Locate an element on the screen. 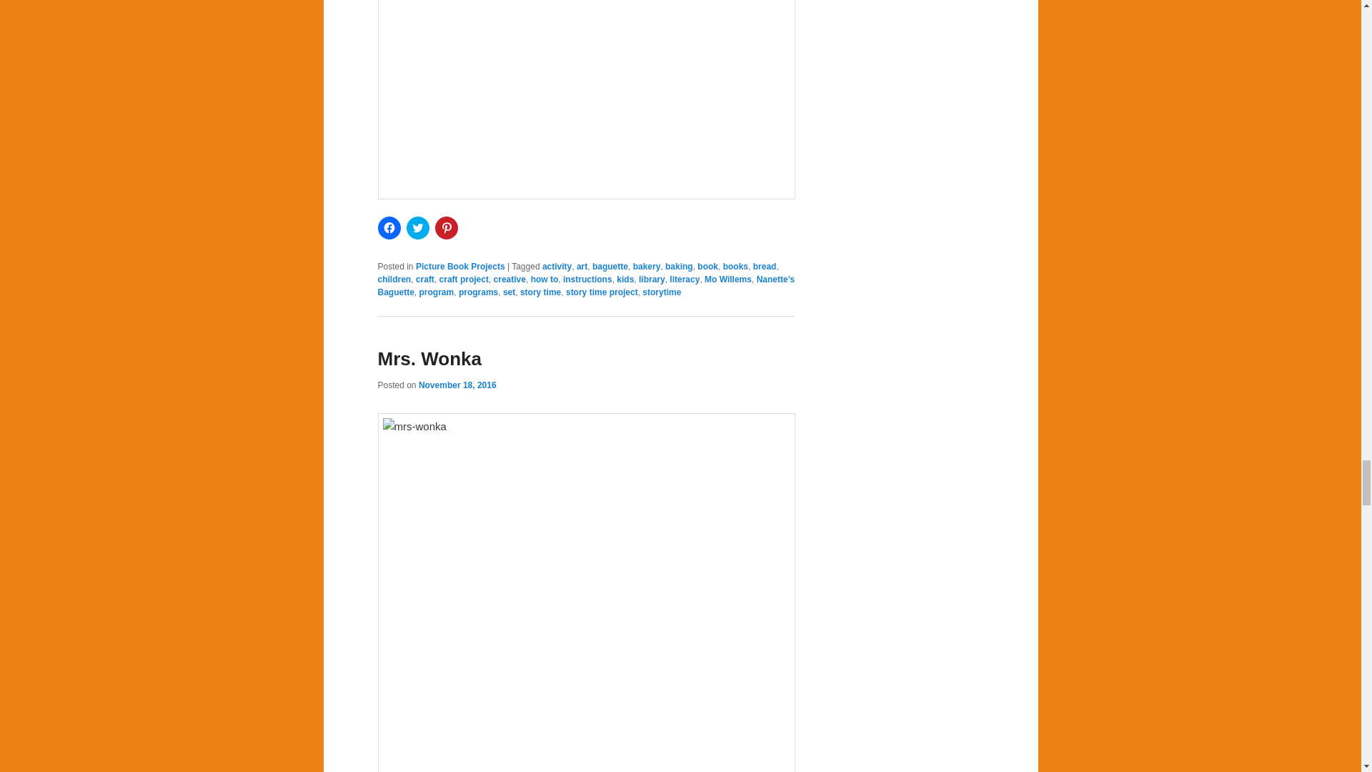 This screenshot has width=1372, height=772. Click to share on Pinterest is located at coordinates (446, 227).